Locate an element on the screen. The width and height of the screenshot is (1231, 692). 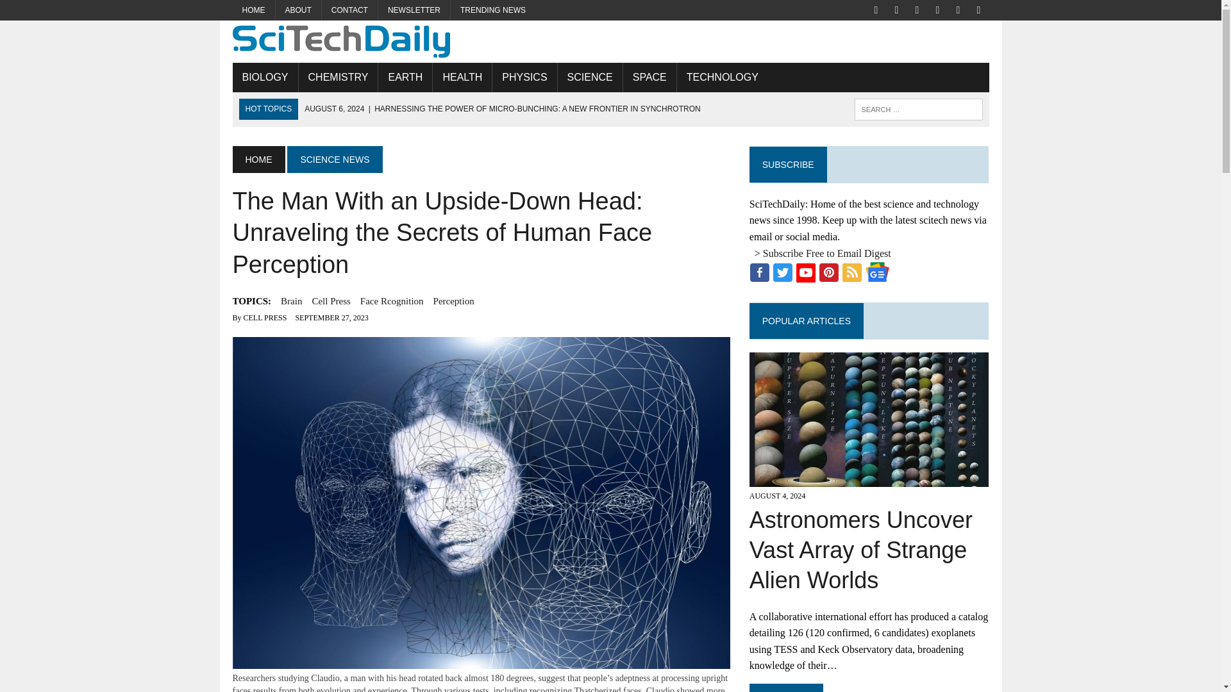
EARTH is located at coordinates (405, 77).